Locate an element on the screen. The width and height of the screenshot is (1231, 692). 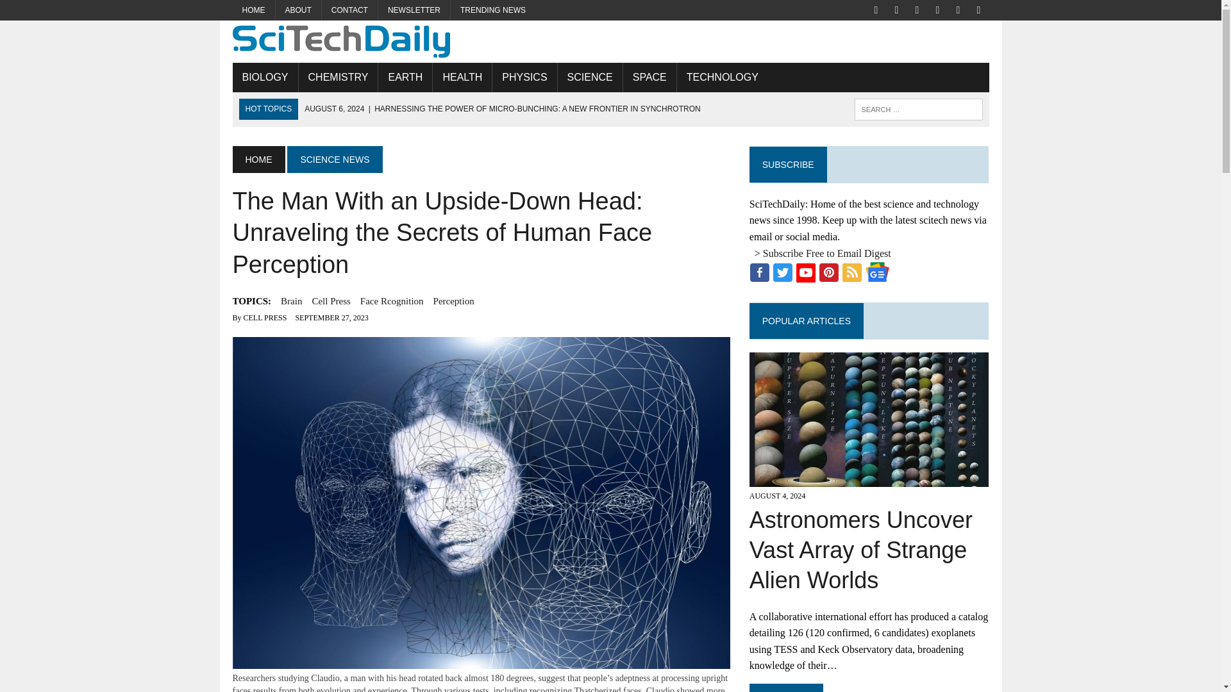
EARTH is located at coordinates (405, 77).